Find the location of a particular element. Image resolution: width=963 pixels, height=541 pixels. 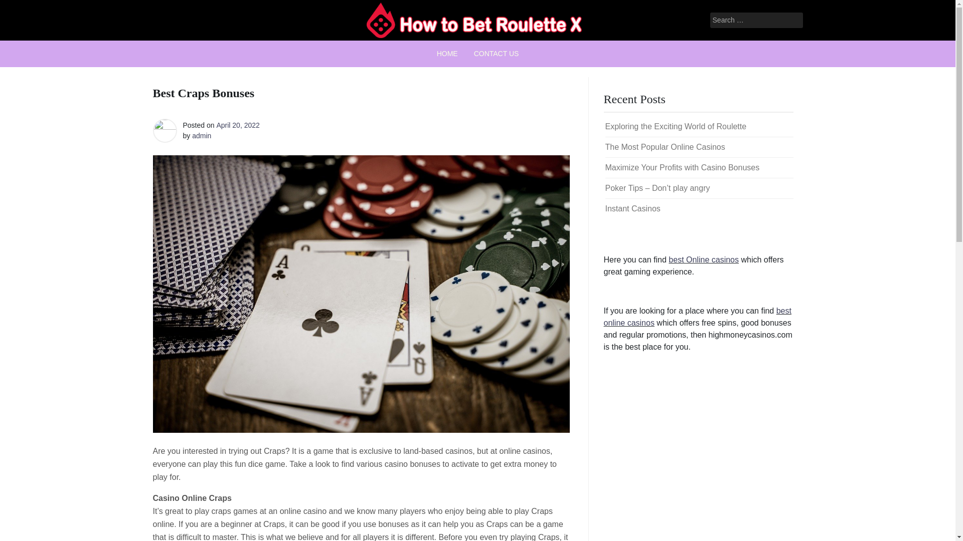

The Most Popular Online Casinos is located at coordinates (665, 147).